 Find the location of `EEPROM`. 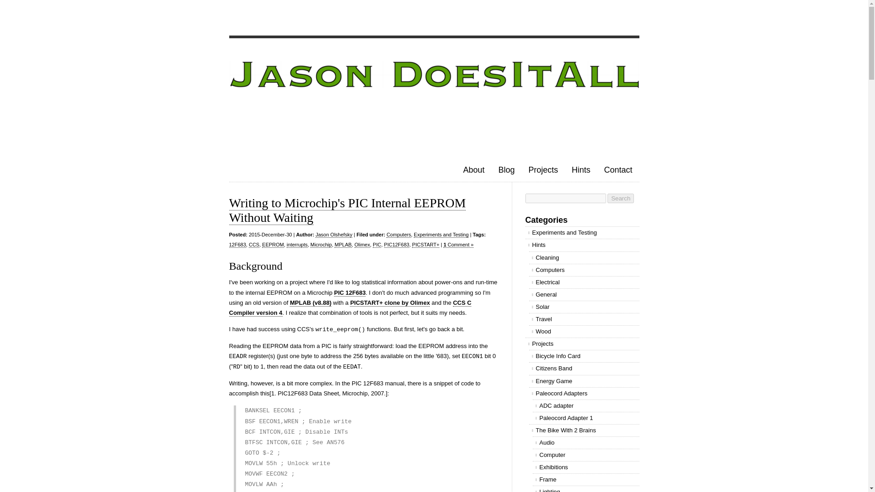

EEPROM is located at coordinates (273, 245).